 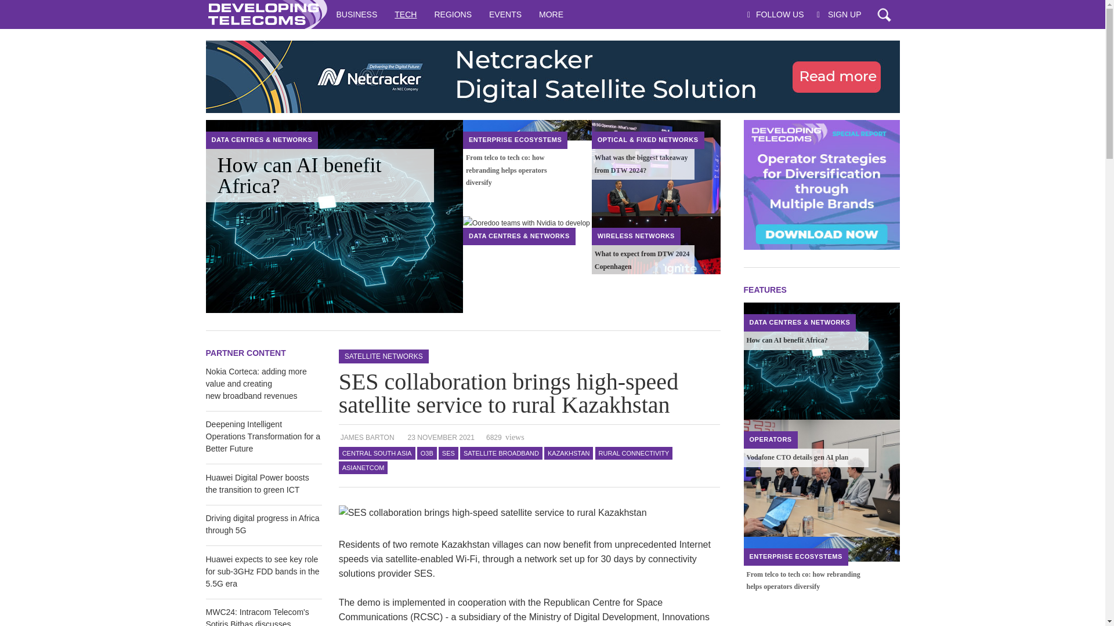 What do you see at coordinates (552, 77) in the screenshot?
I see `Click to follow link` at bounding box center [552, 77].